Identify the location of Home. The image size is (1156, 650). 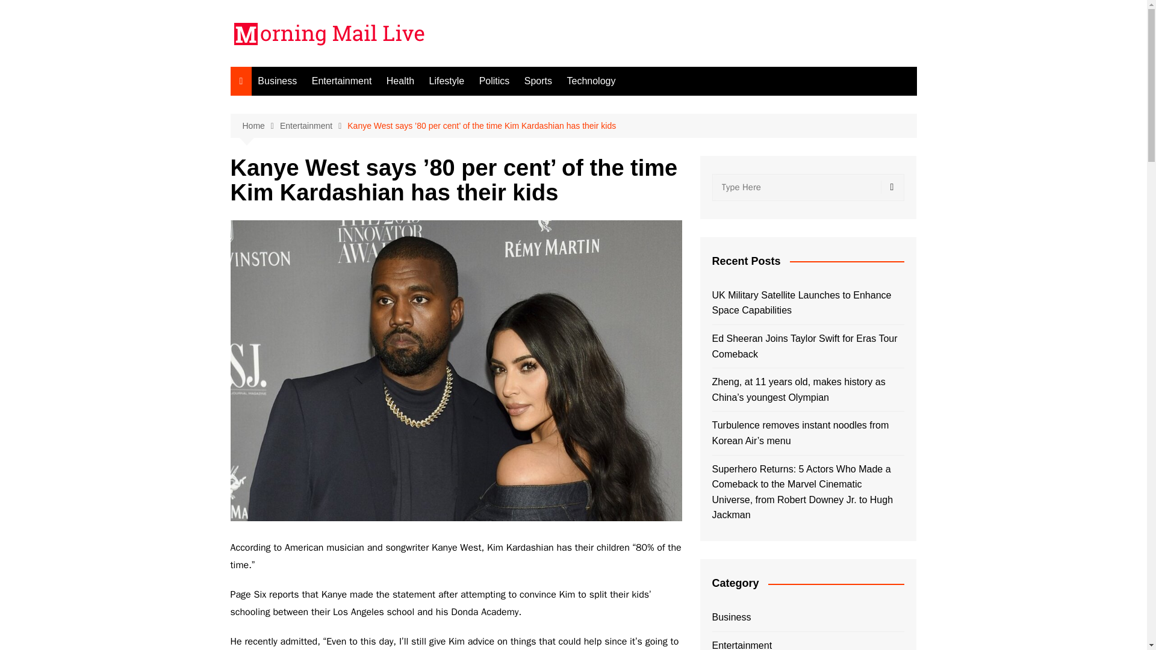
(260, 126).